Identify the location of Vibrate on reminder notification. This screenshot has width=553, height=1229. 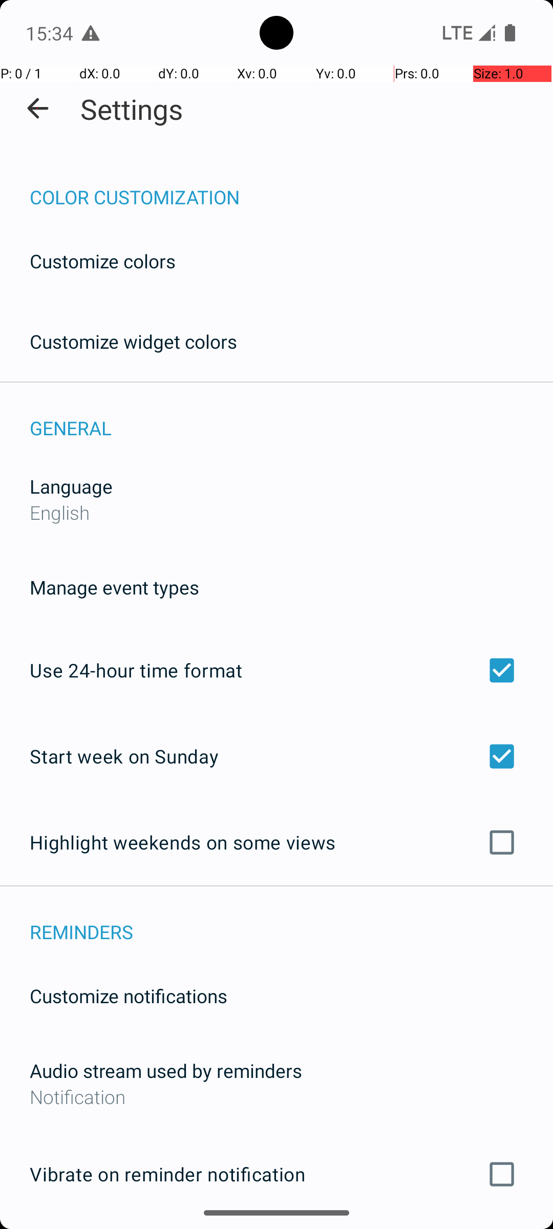
(276, 1174).